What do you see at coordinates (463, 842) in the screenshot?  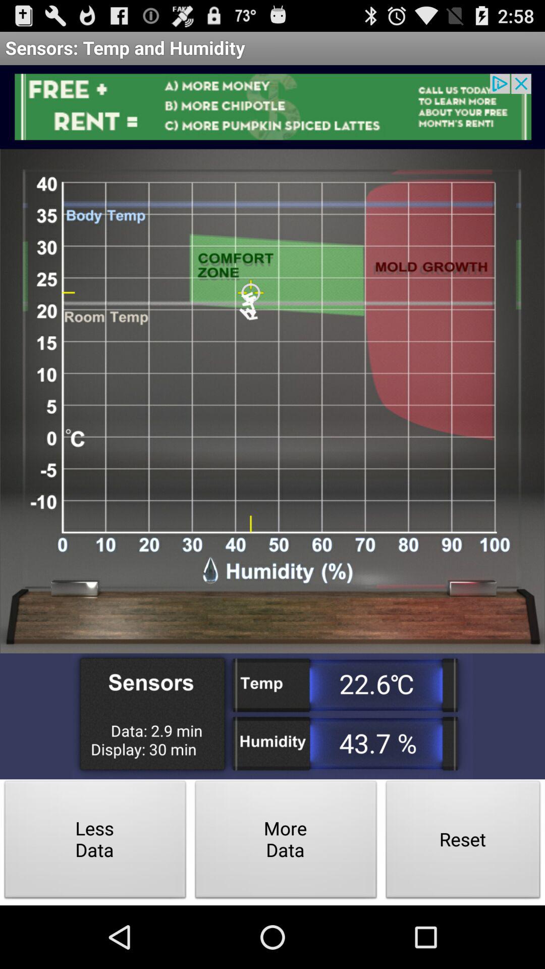 I see `click the item to the right of the more
data icon` at bounding box center [463, 842].